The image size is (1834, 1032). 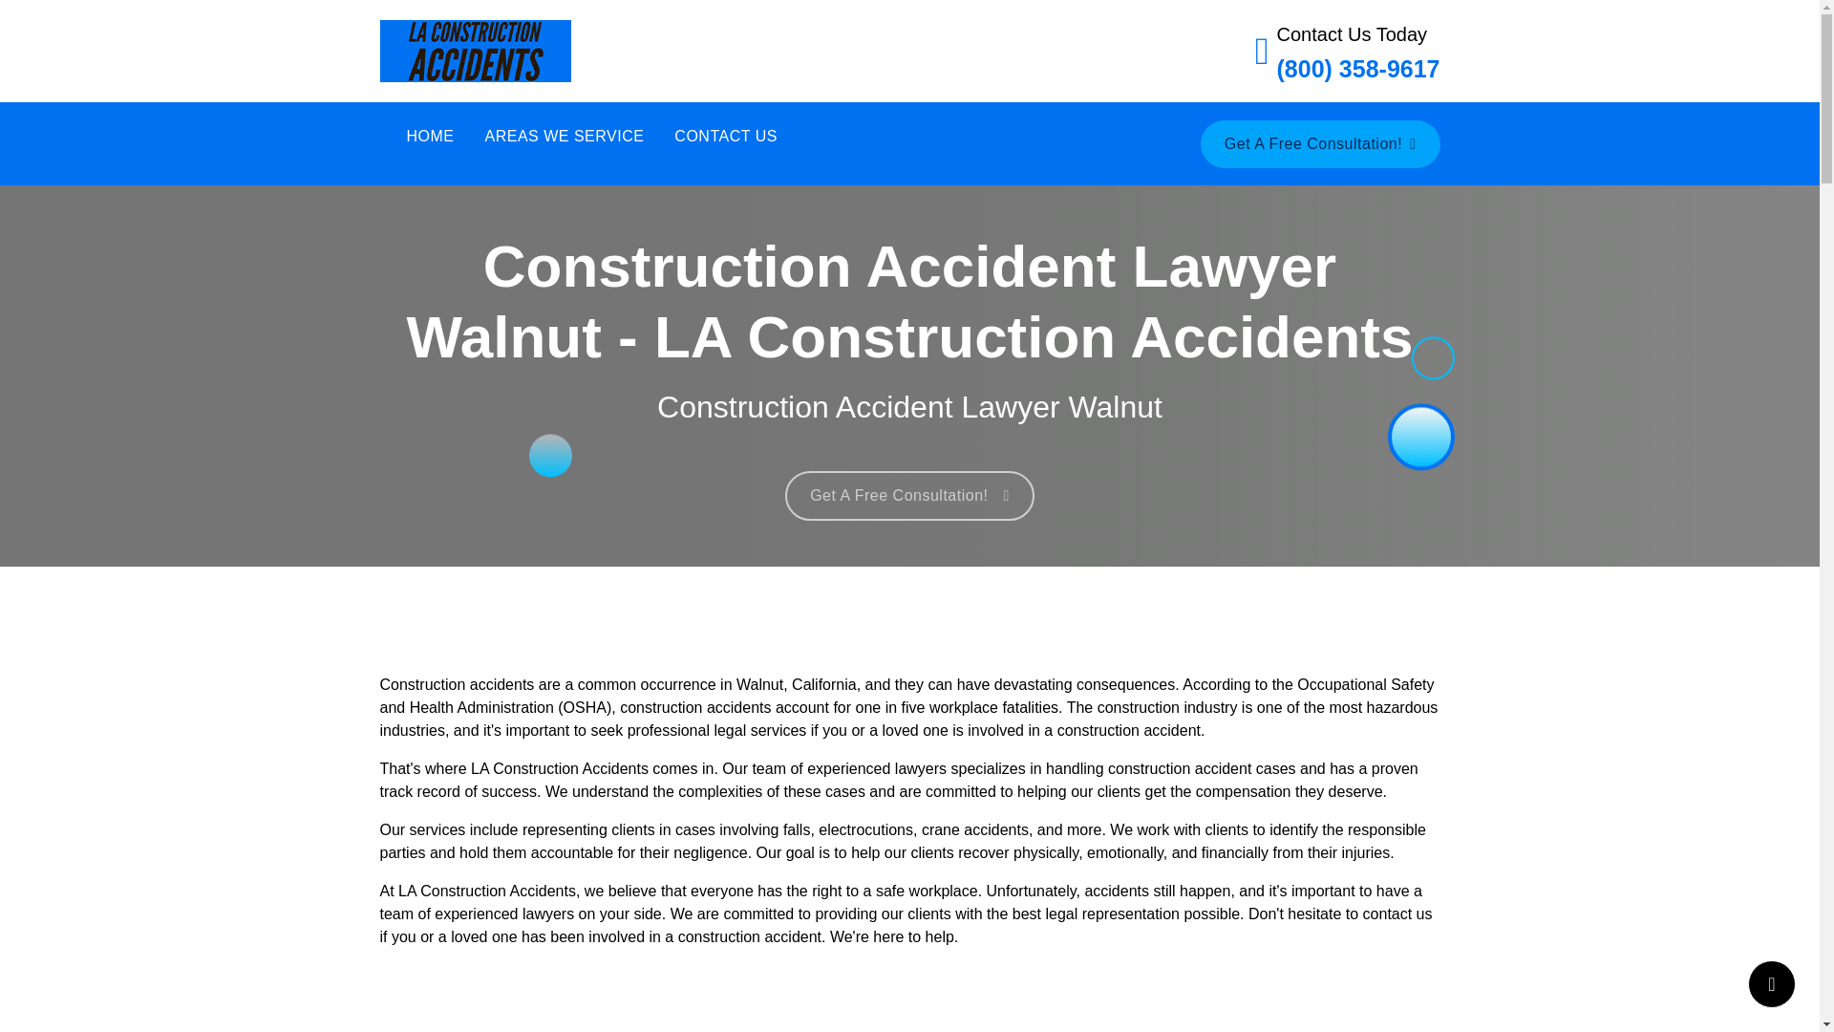 What do you see at coordinates (565, 137) in the screenshot?
I see `AREAS WE SERVICE` at bounding box center [565, 137].